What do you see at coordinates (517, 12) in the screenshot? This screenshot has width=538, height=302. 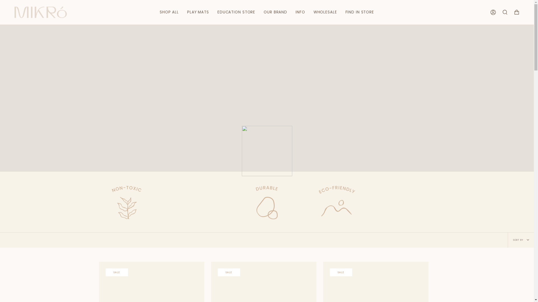 I see `CART` at bounding box center [517, 12].